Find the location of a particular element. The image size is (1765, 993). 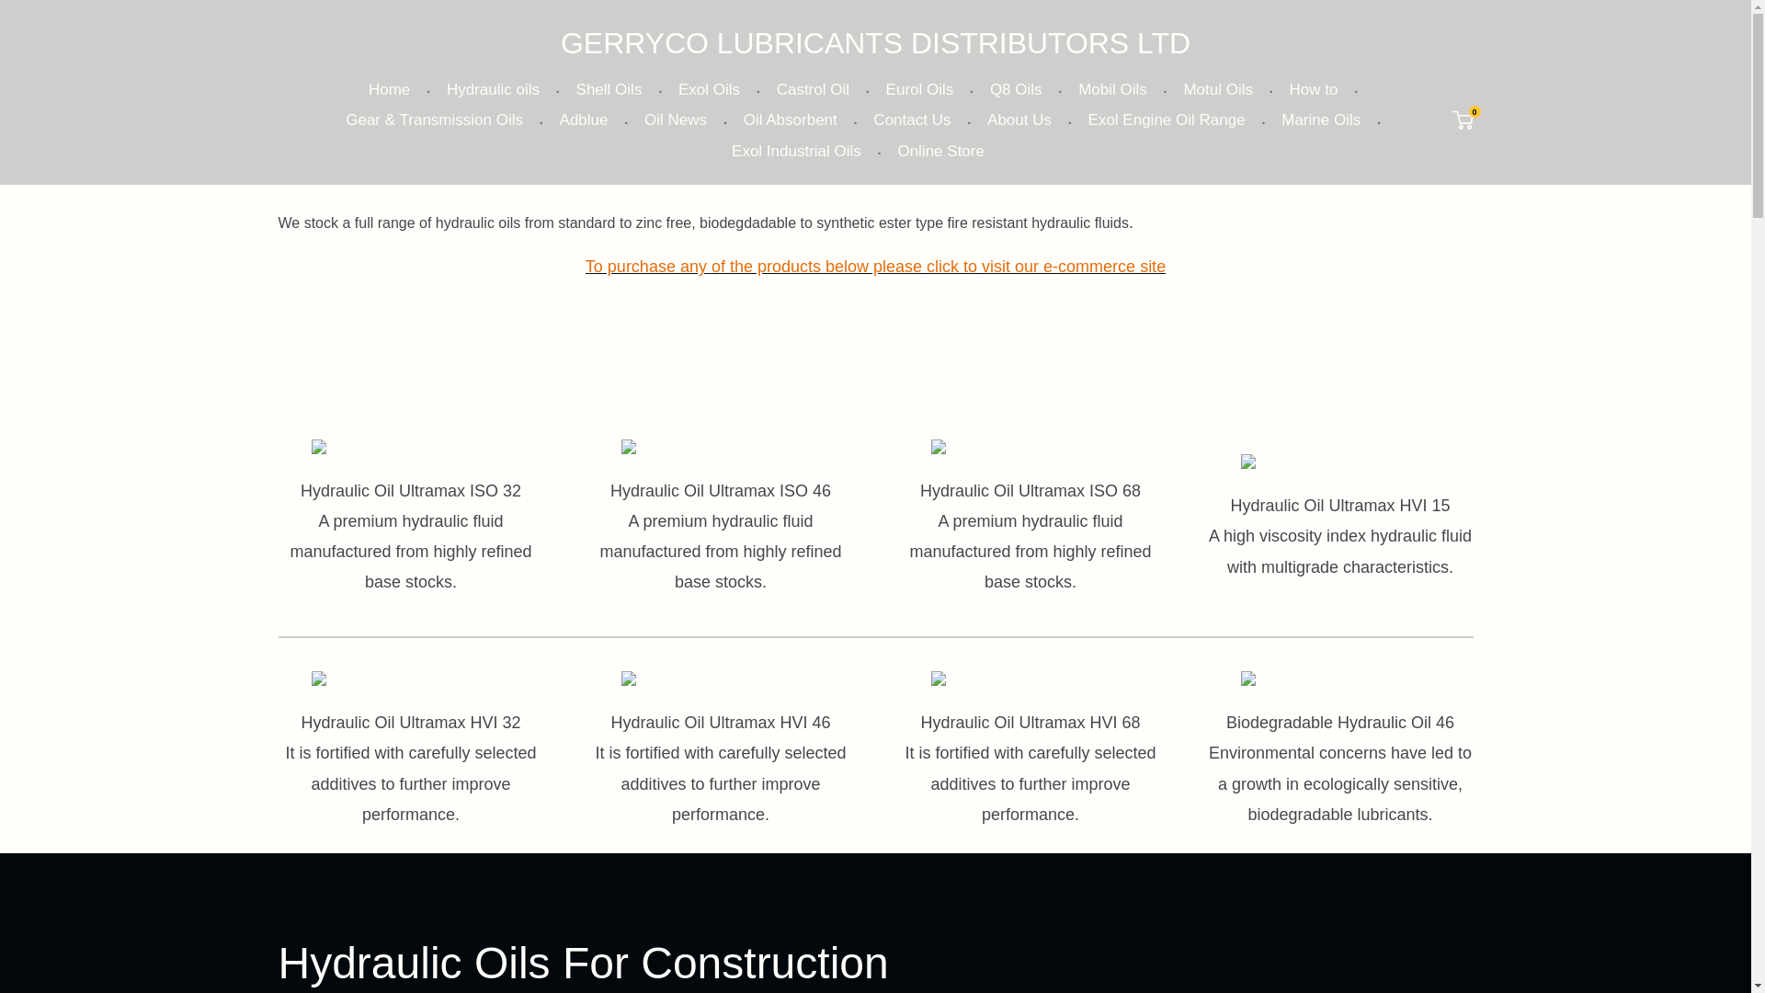

Biodegradable Hydraulic Oil 46 is located at coordinates (1340, 679).